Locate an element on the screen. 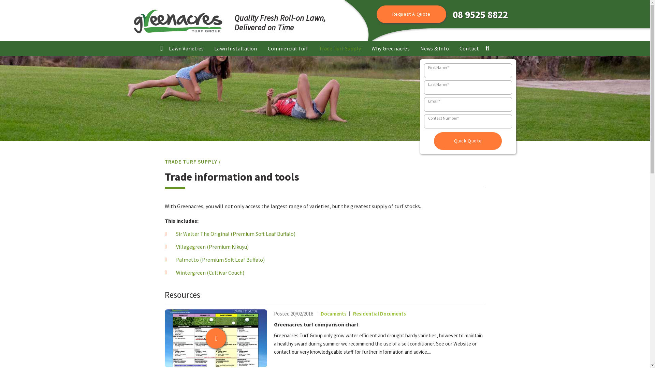  Contact is located at coordinates (469, 48).